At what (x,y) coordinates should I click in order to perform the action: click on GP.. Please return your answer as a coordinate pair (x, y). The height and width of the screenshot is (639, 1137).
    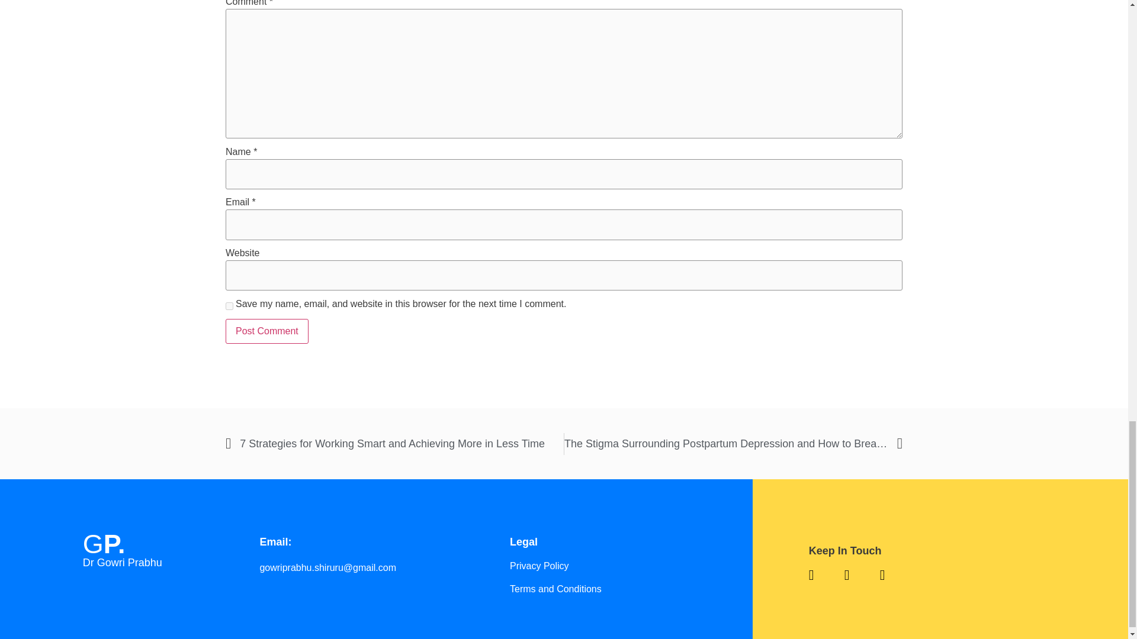
    Looking at the image, I should click on (104, 544).